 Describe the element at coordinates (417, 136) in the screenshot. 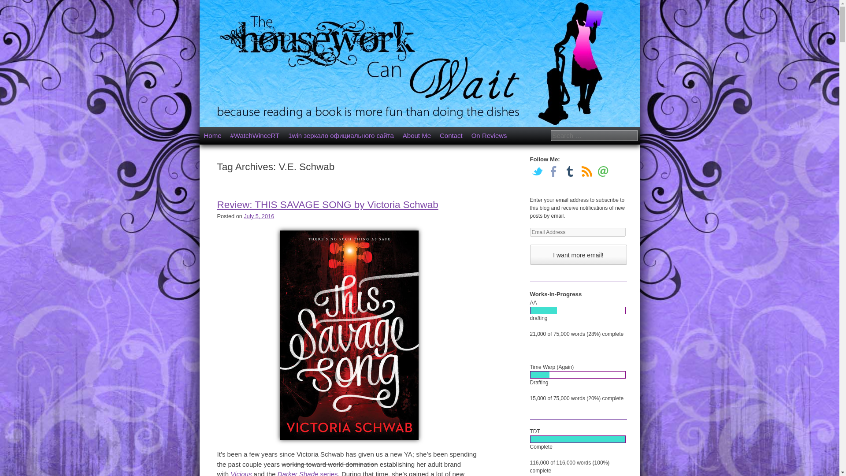

I see `About Me` at that location.